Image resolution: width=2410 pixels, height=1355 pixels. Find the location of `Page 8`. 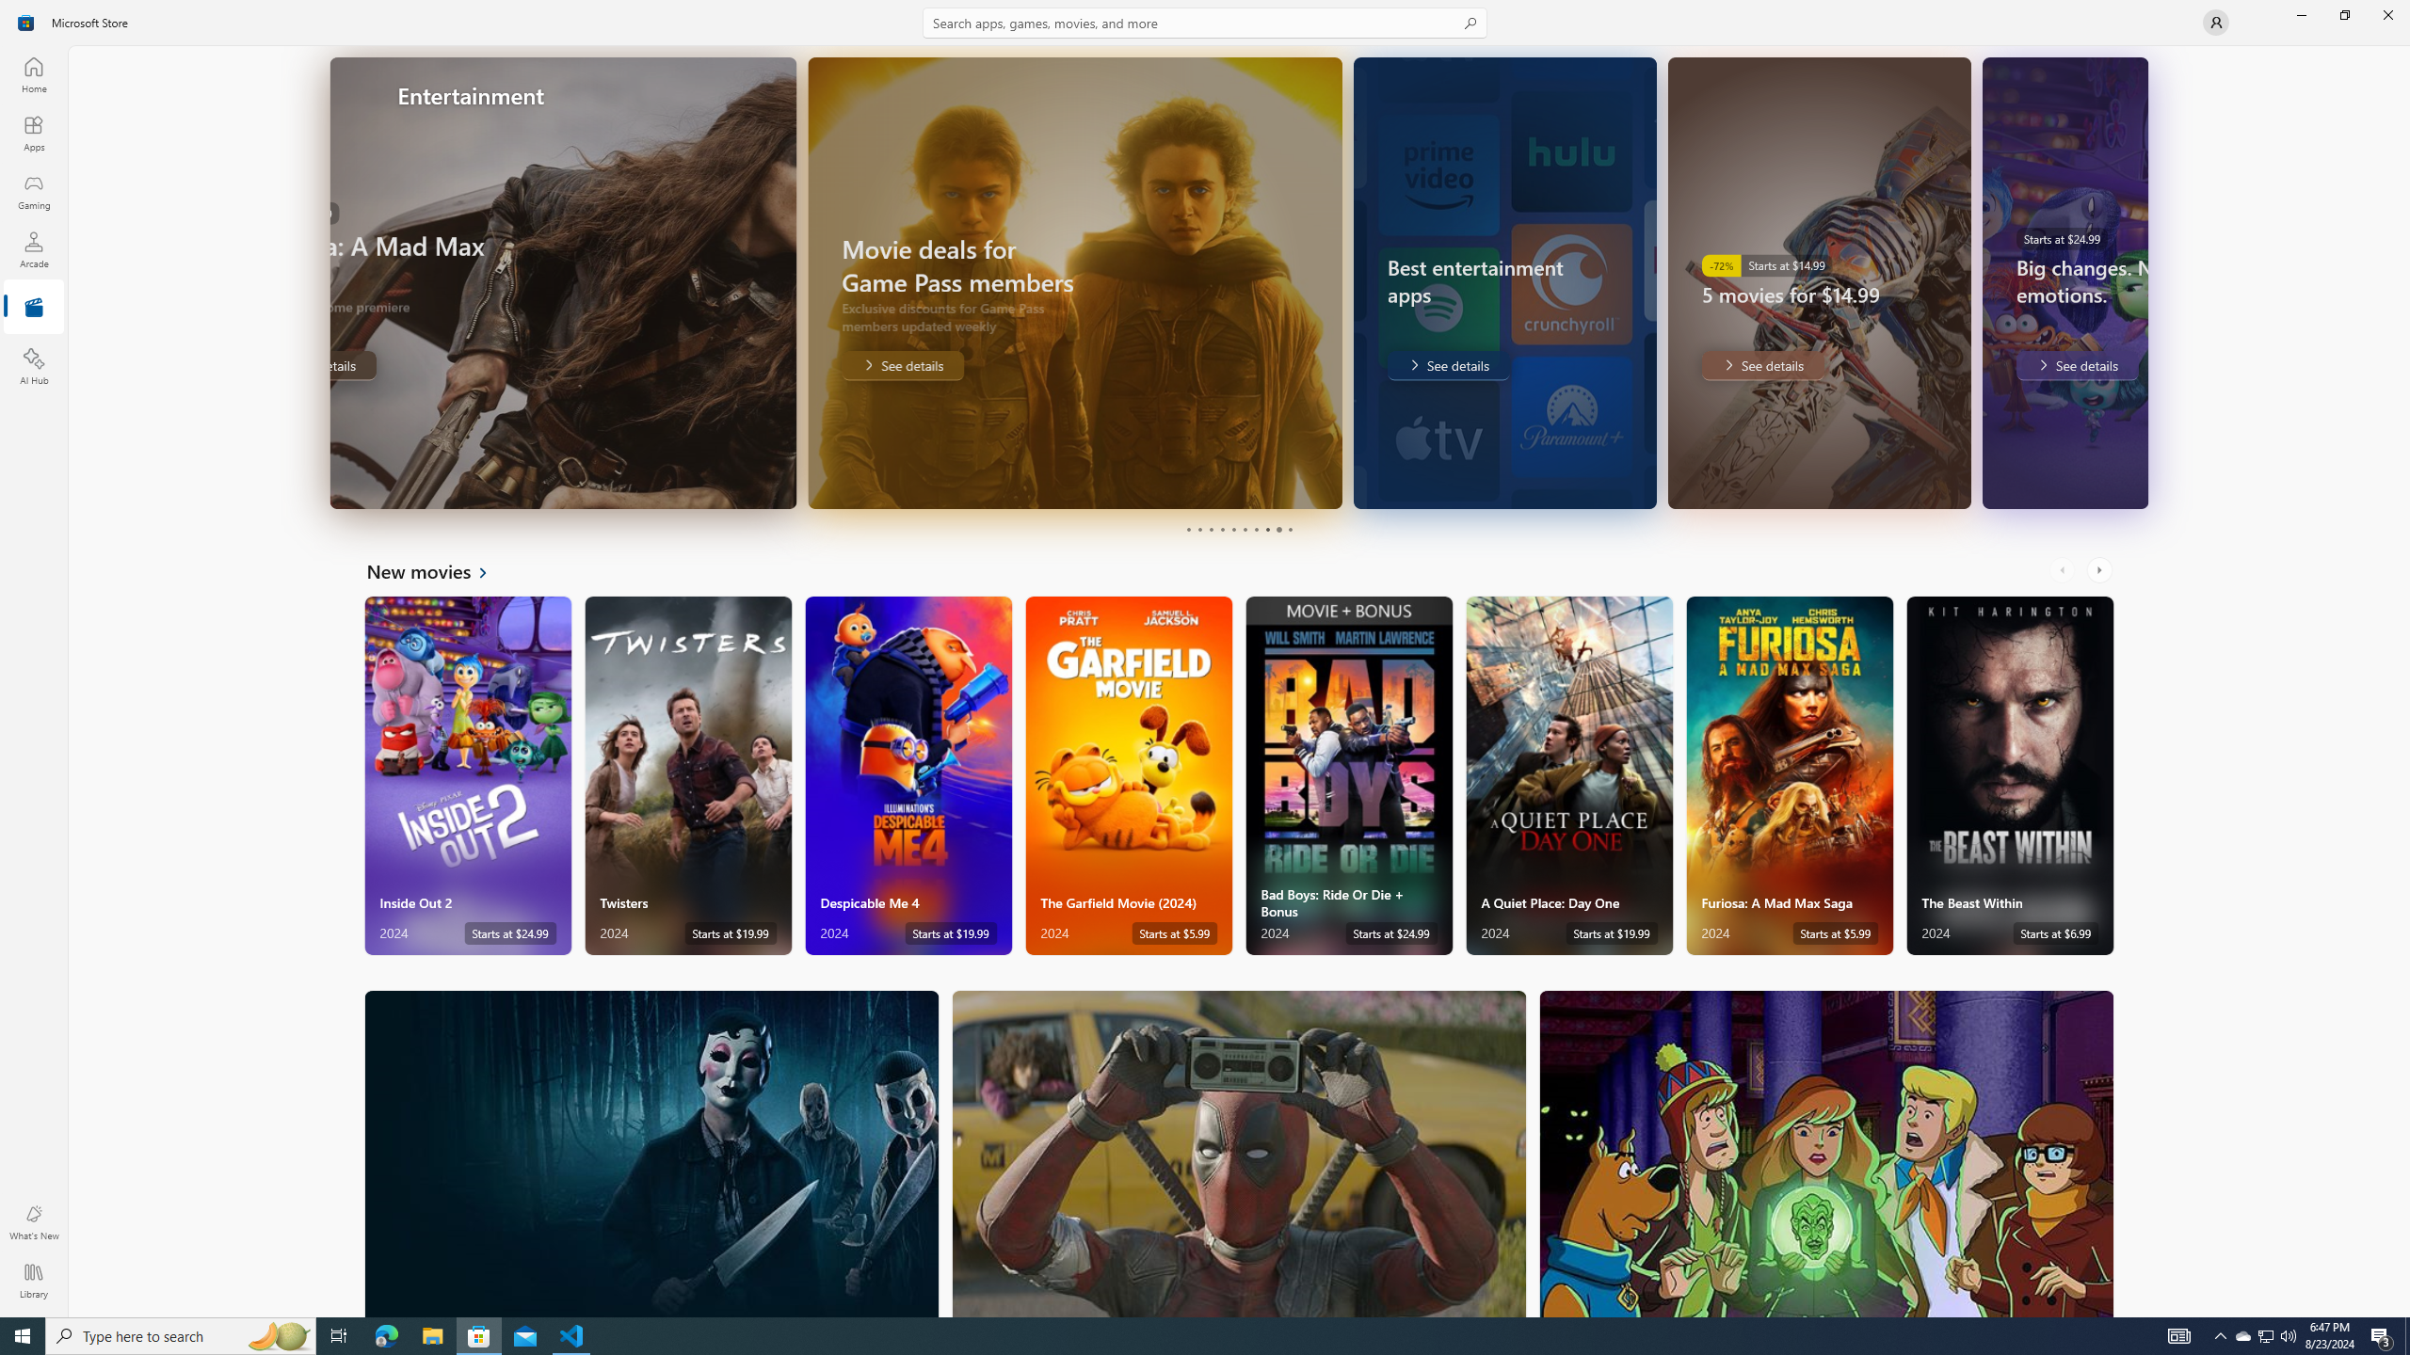

Page 8 is located at coordinates (1265, 529).